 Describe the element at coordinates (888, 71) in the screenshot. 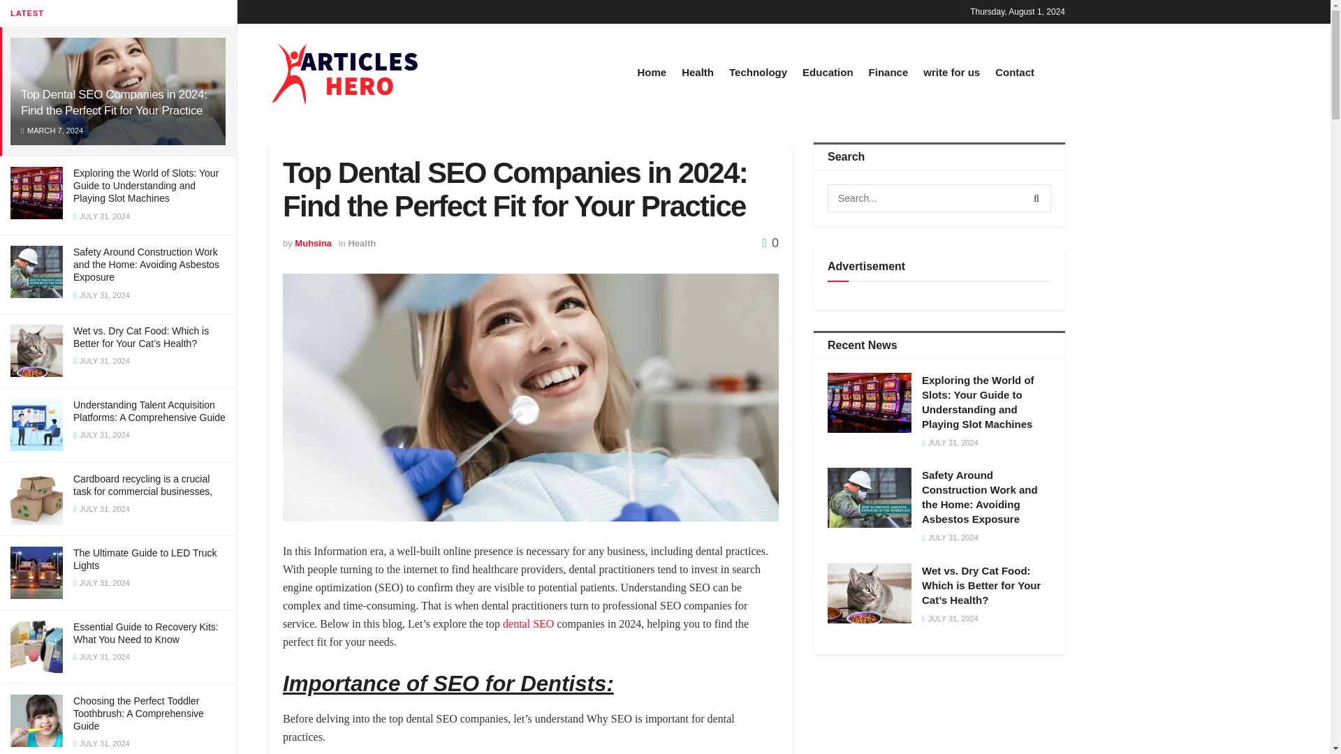

I see `Finance` at that location.